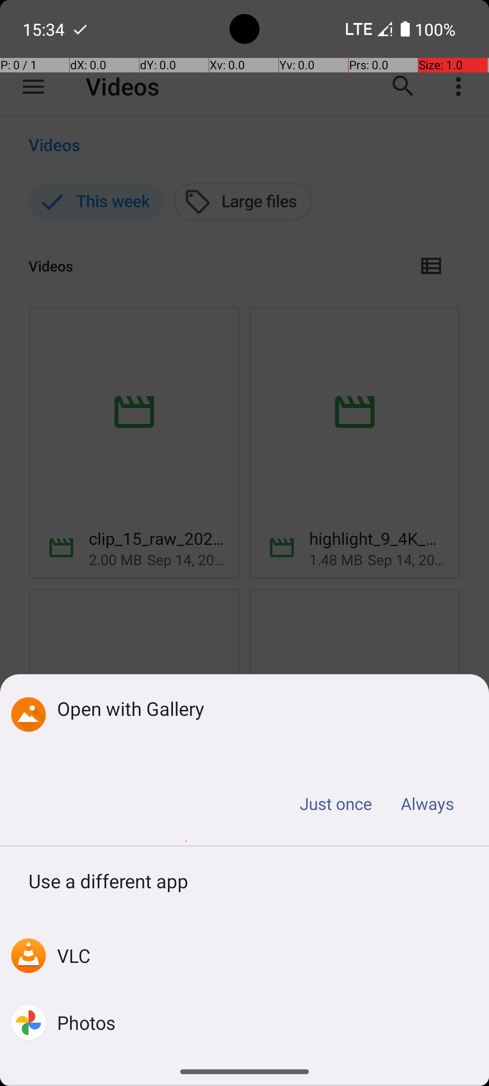  I want to click on Open with Gallery, so click(259, 709).